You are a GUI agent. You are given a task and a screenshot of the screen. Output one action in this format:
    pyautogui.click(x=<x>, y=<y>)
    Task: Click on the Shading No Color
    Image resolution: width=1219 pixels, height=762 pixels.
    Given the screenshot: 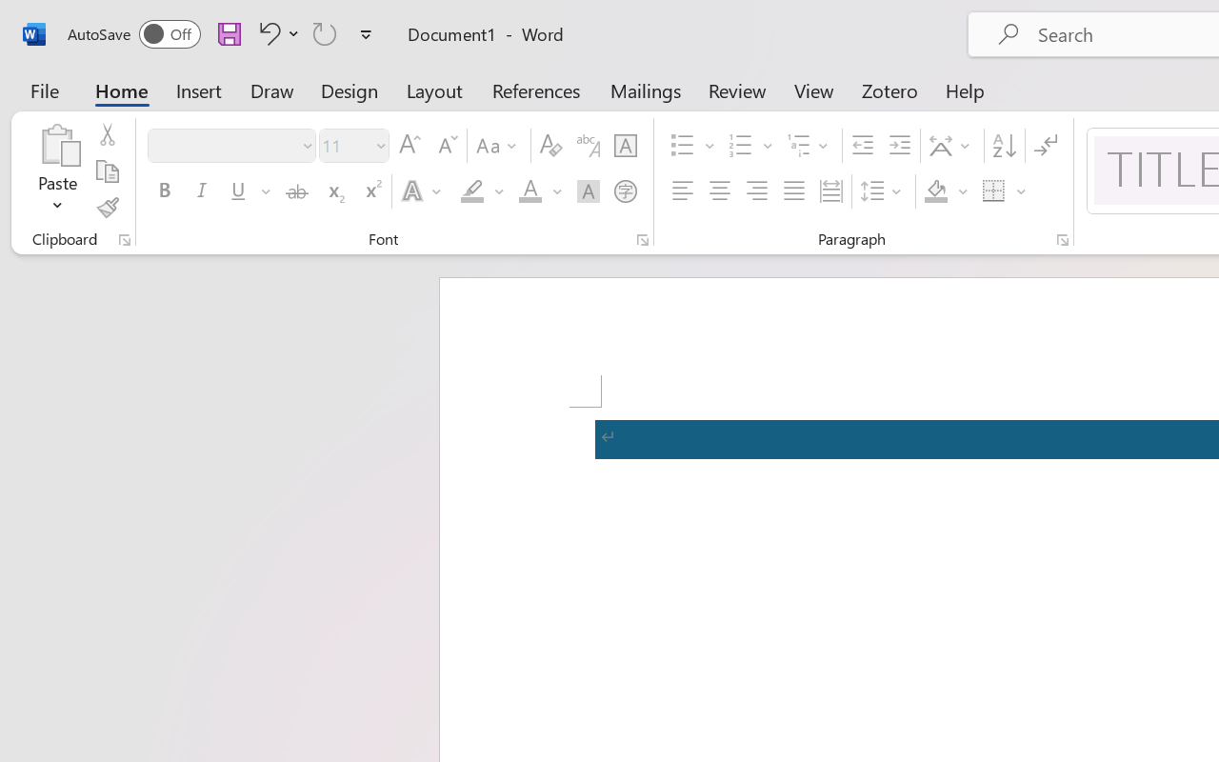 What is the action you would take?
    pyautogui.click(x=935, y=191)
    